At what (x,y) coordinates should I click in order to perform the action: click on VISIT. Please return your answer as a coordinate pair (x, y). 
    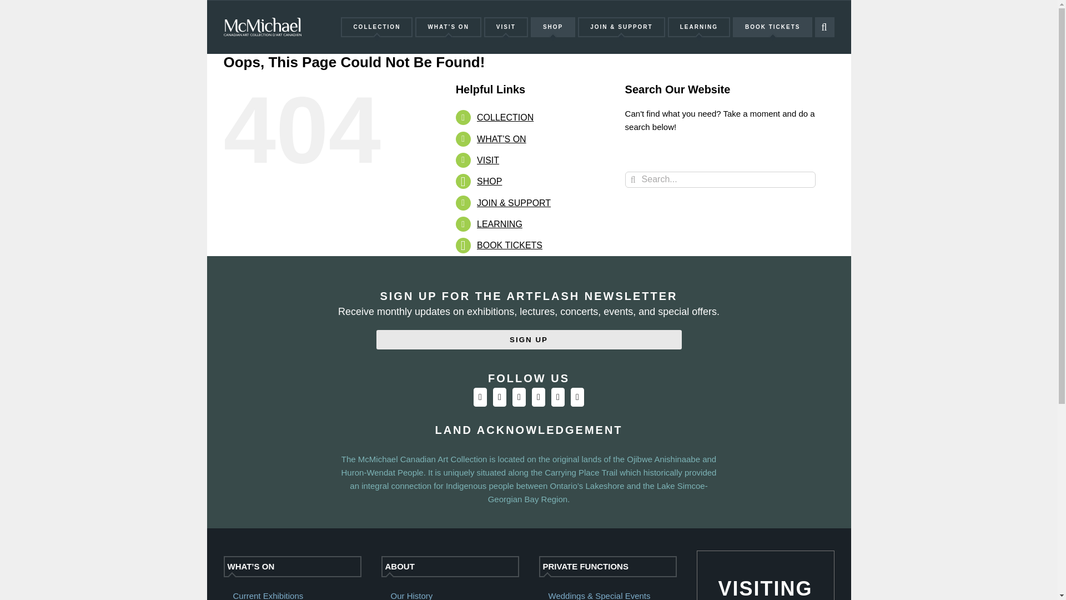
    Looking at the image, I should click on (505, 27).